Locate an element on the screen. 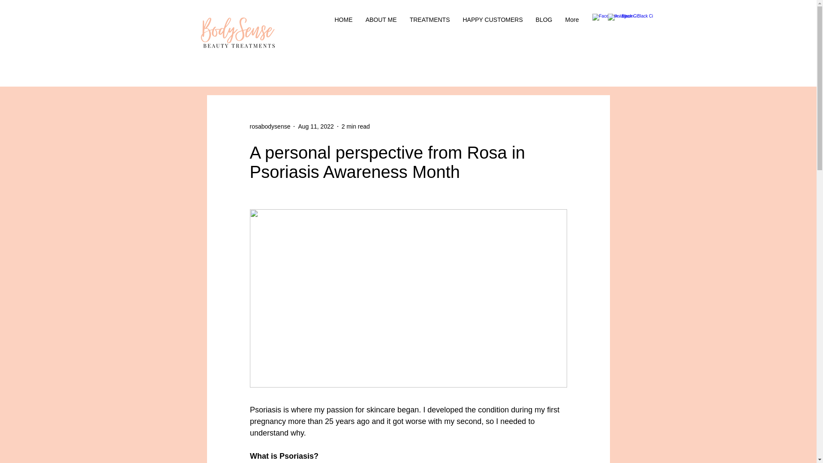 The image size is (823, 463). BLOG is located at coordinates (544, 20).